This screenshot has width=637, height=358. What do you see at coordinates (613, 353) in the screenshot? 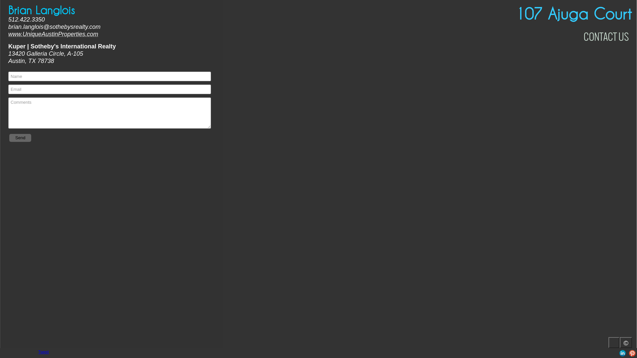
I see `Youtube` at bounding box center [613, 353].